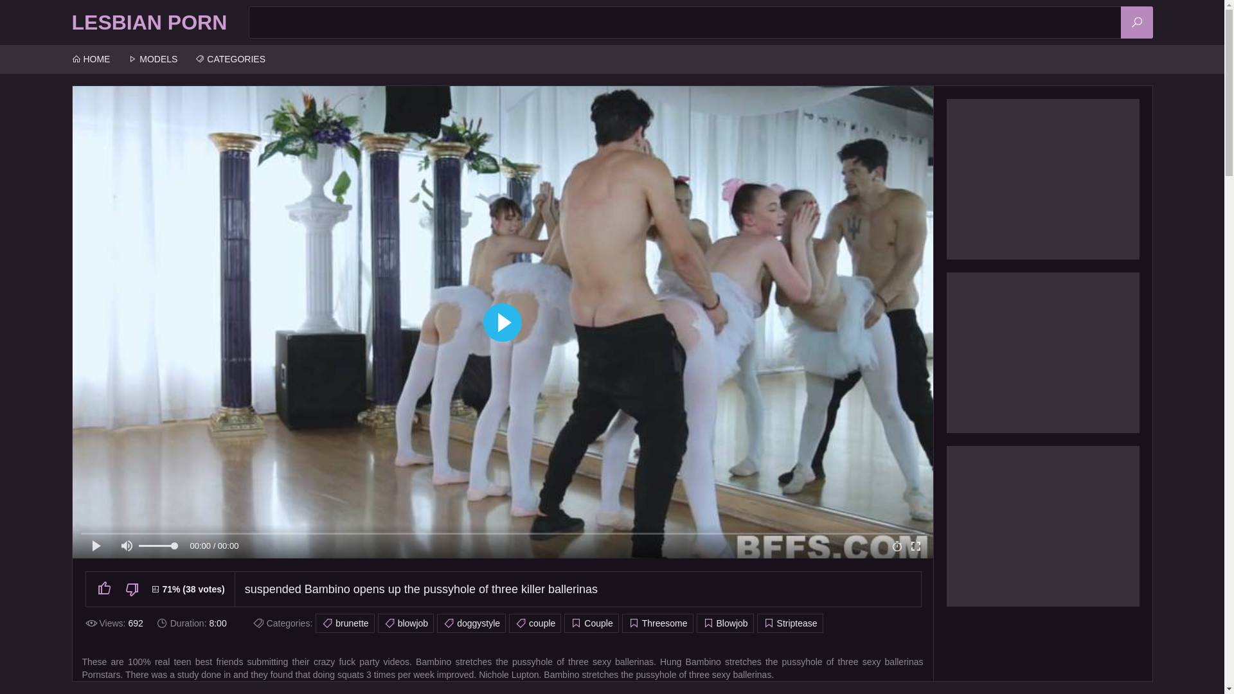 Image resolution: width=1234 pixels, height=694 pixels. What do you see at coordinates (791, 623) in the screenshot?
I see `Striptease` at bounding box center [791, 623].